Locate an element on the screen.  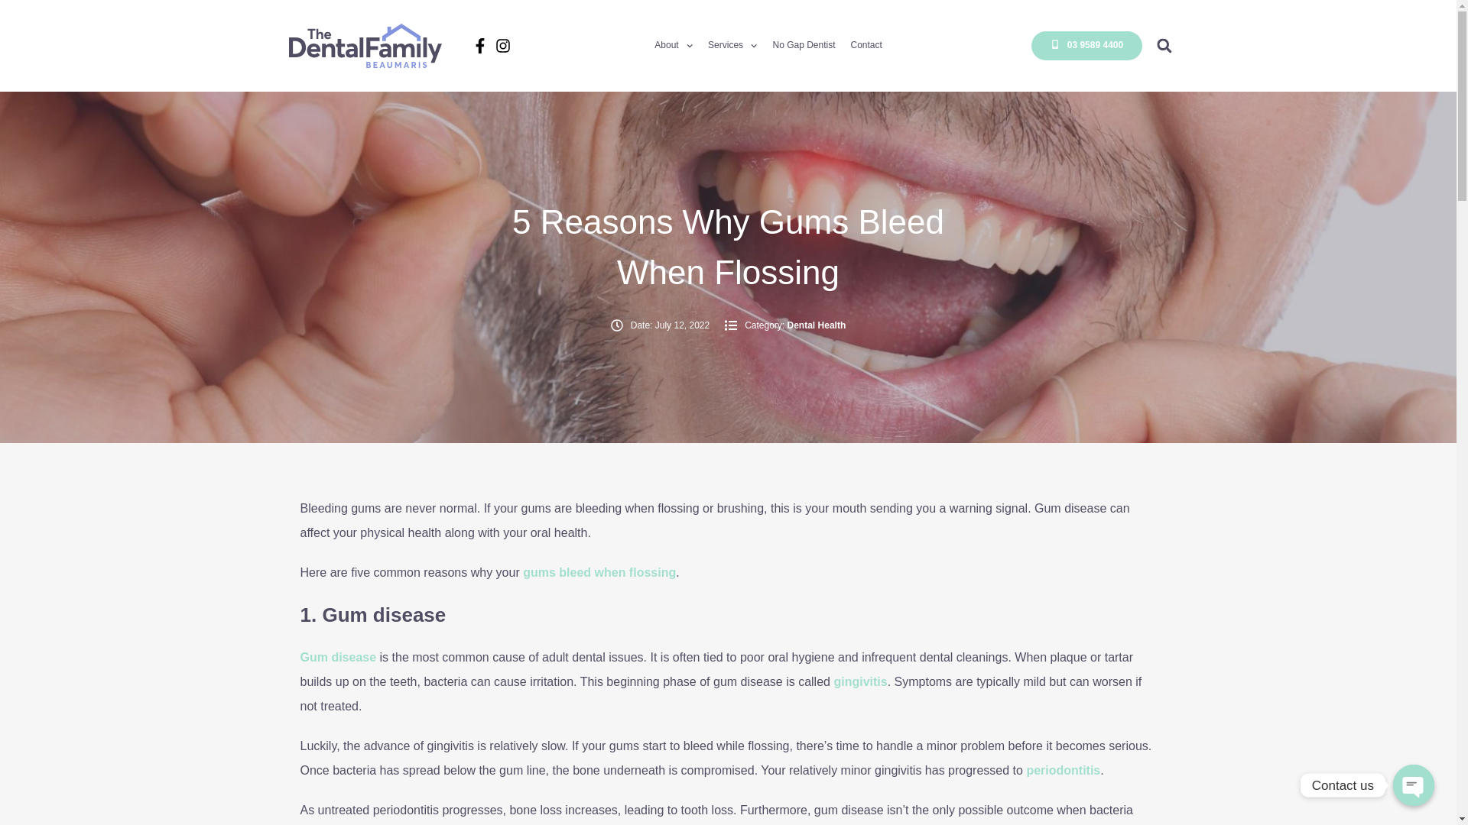
About is located at coordinates (674, 46).